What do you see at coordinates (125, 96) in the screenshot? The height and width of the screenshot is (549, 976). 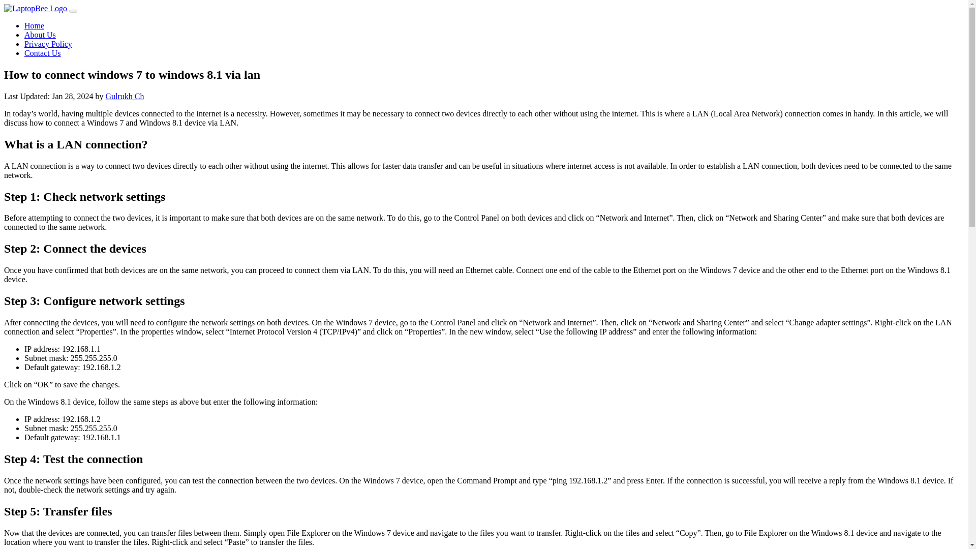 I see `Posts by Gulrukh Ch` at bounding box center [125, 96].